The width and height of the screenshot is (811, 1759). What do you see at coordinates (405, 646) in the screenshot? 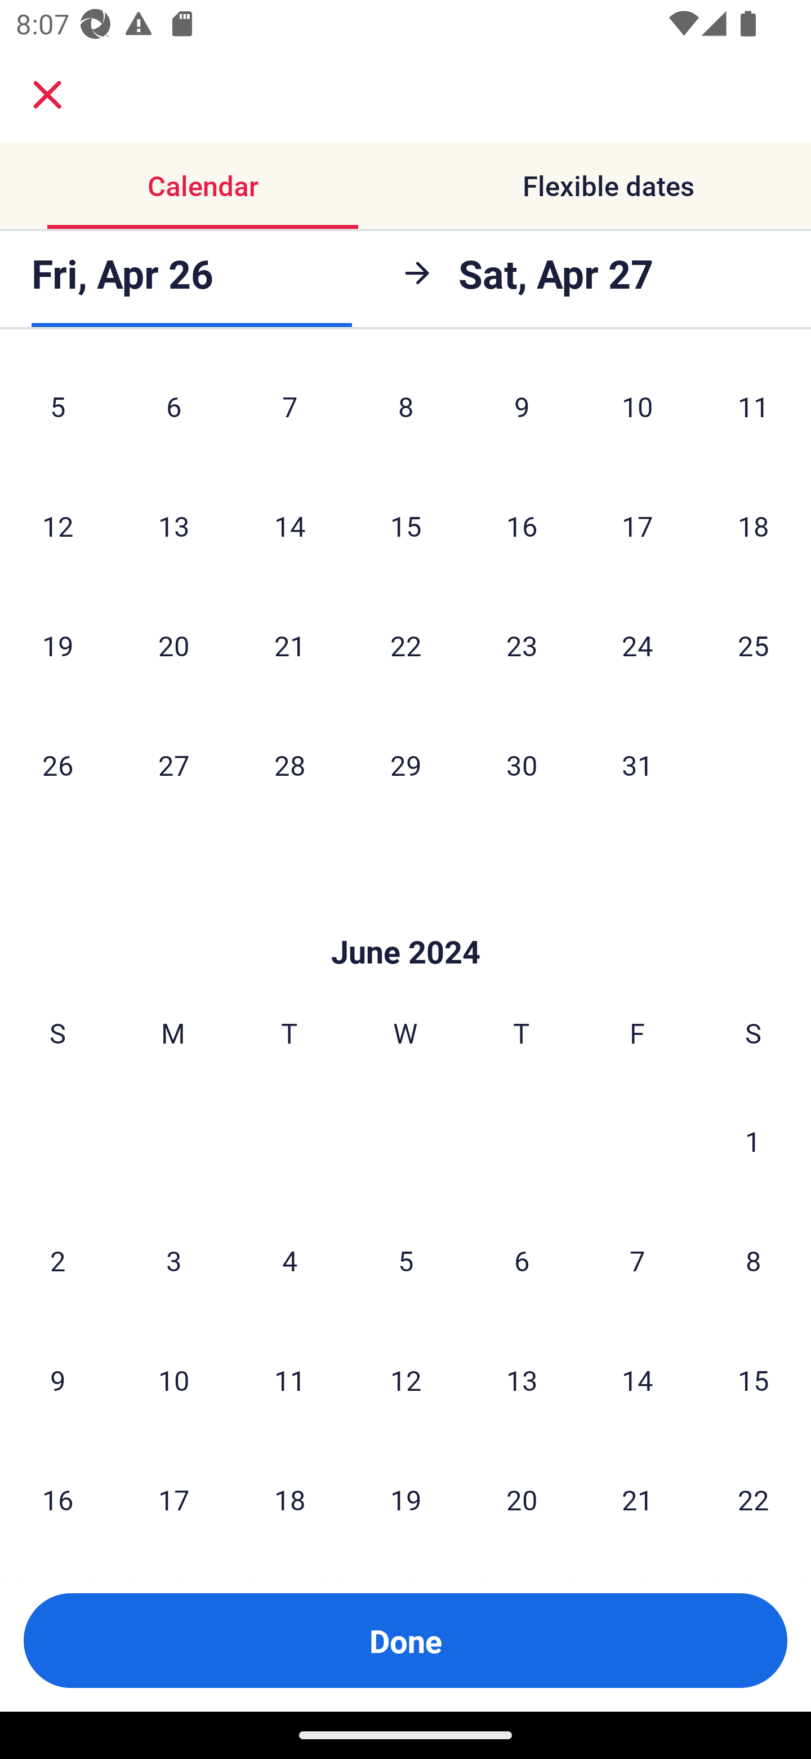
I see `22 Wednesday, May 22, 2024` at bounding box center [405, 646].